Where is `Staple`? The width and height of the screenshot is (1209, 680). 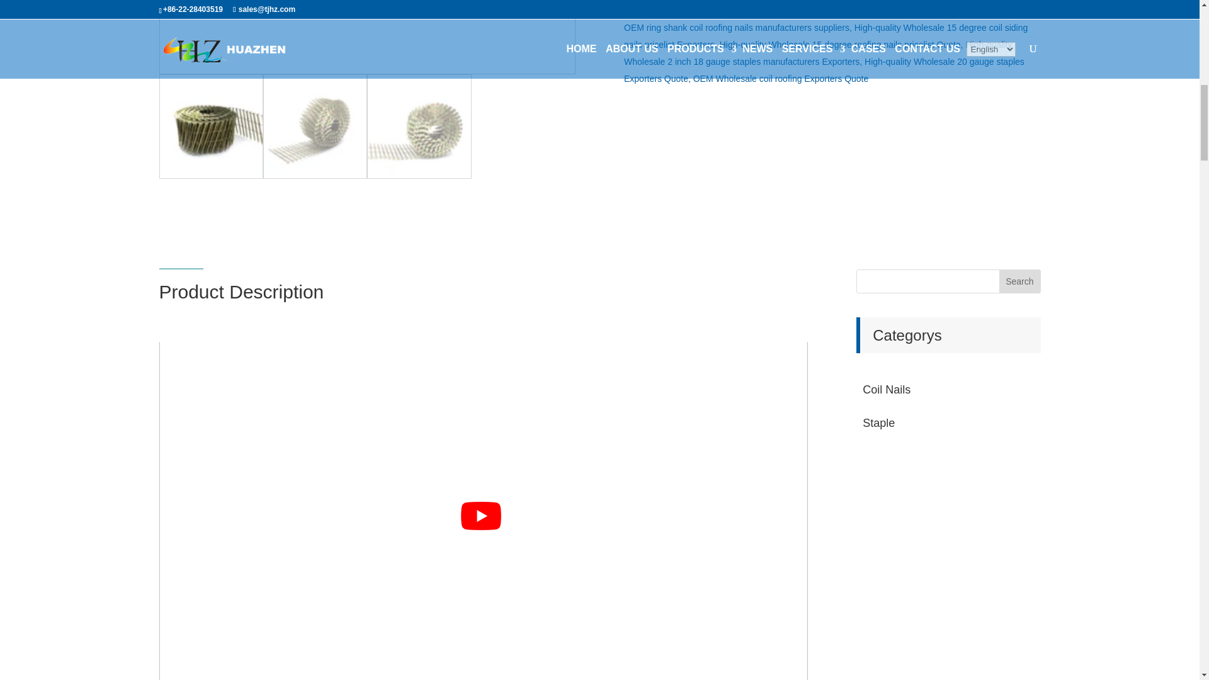
Staple is located at coordinates (948, 423).